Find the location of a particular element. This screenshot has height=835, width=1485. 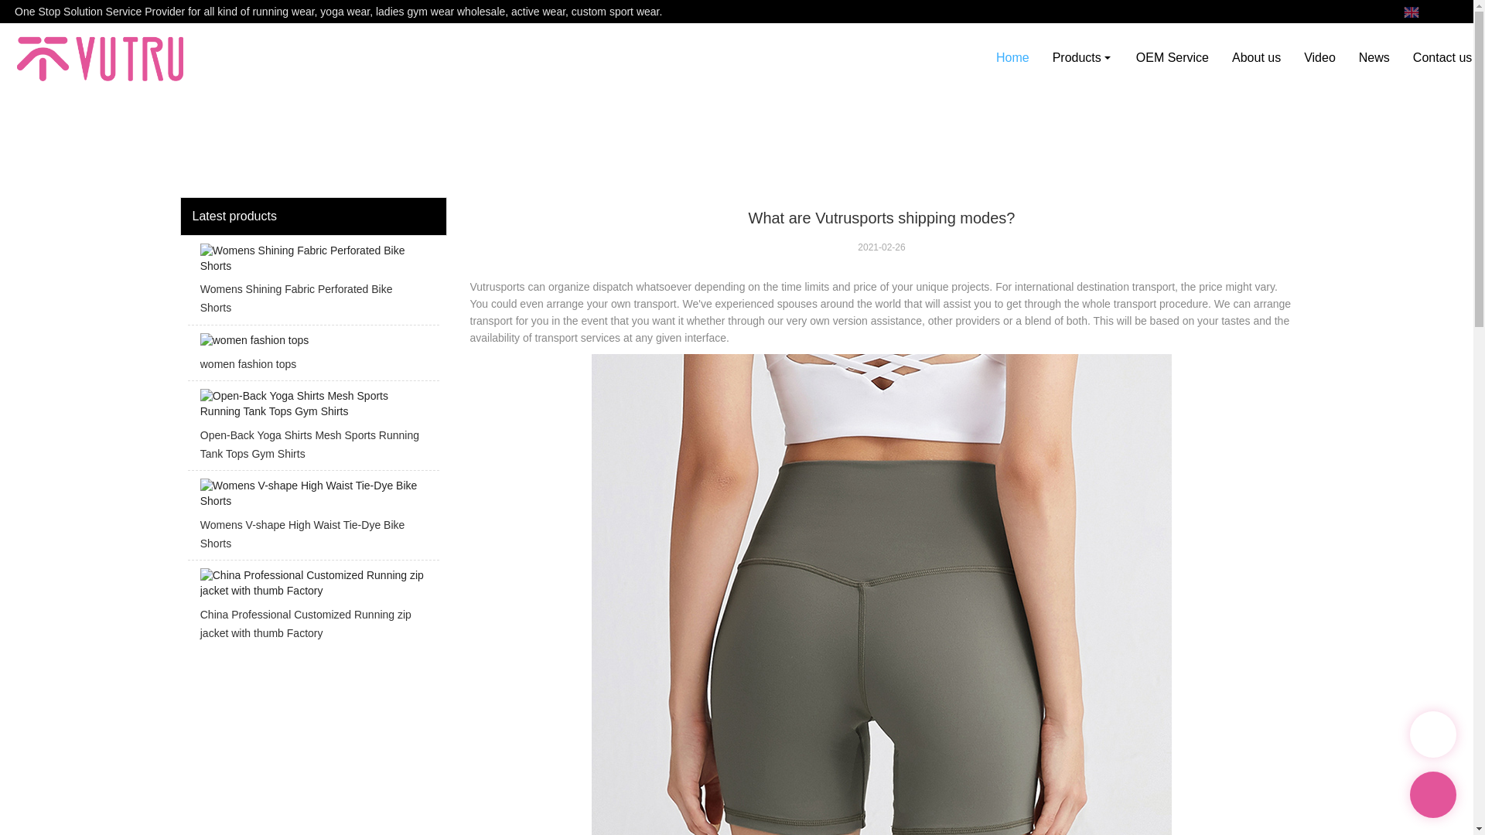

Products is located at coordinates (1082, 57).